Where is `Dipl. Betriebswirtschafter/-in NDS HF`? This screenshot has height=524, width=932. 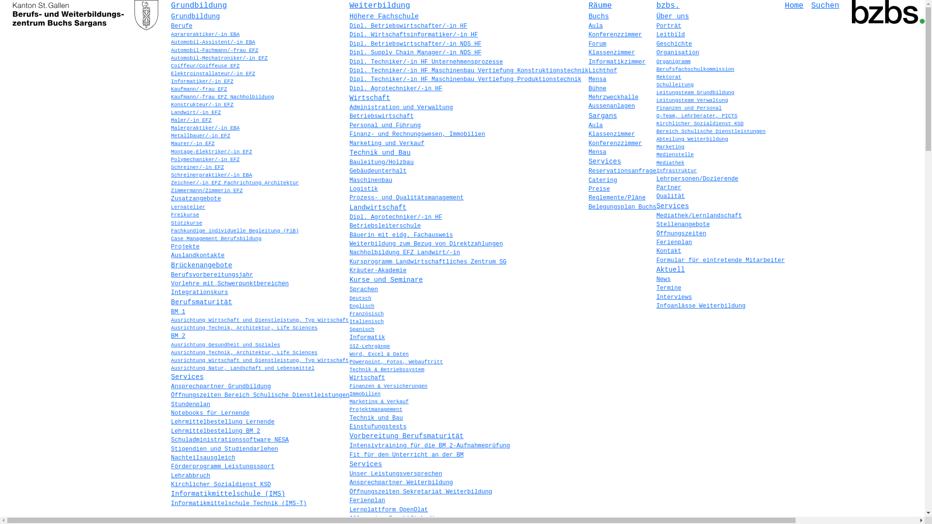
Dipl. Betriebswirtschafter/-in NDS HF is located at coordinates (416, 44).